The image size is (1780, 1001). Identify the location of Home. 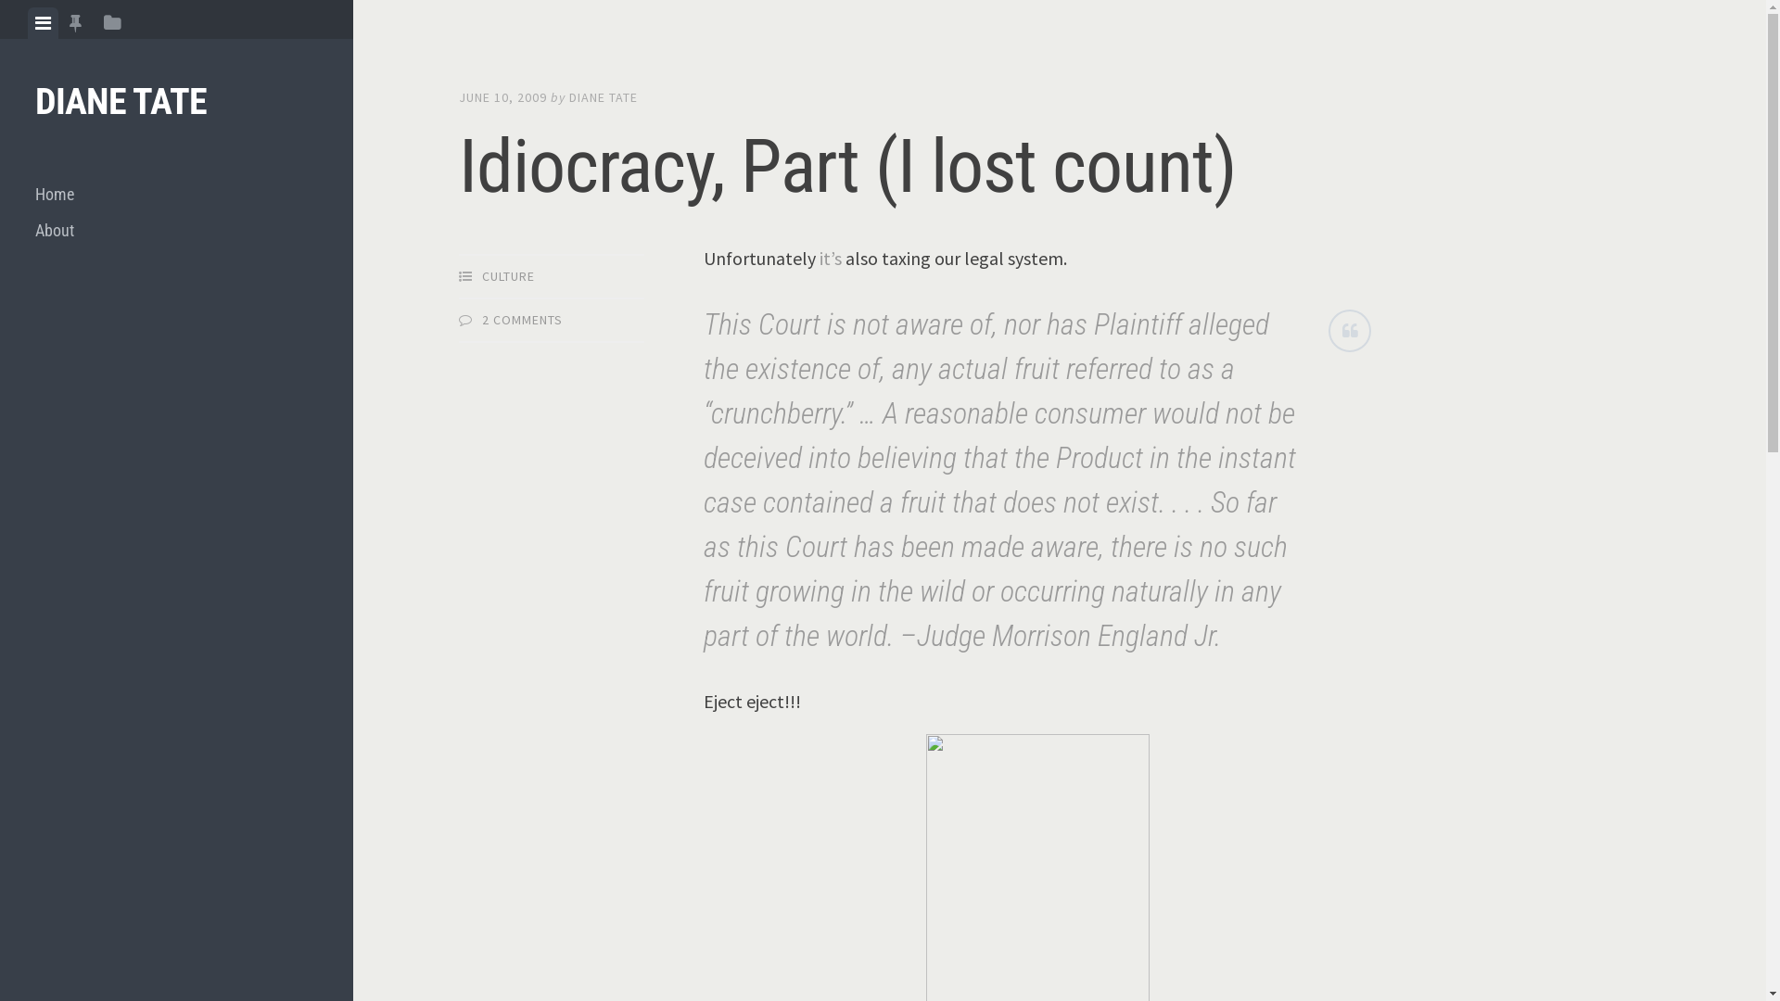
(176, 195).